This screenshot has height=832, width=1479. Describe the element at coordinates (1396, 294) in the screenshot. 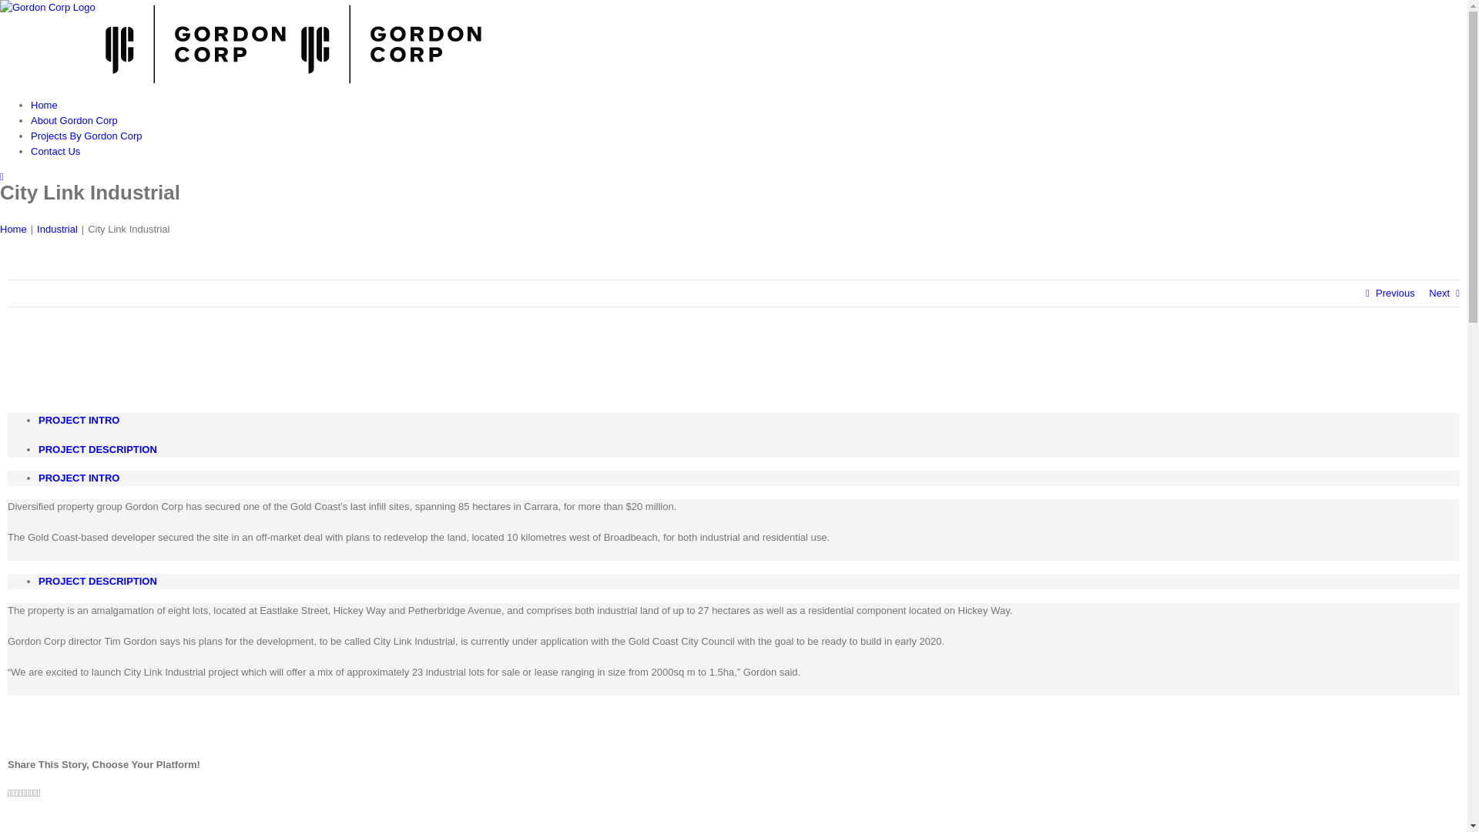

I see `Previous` at that location.